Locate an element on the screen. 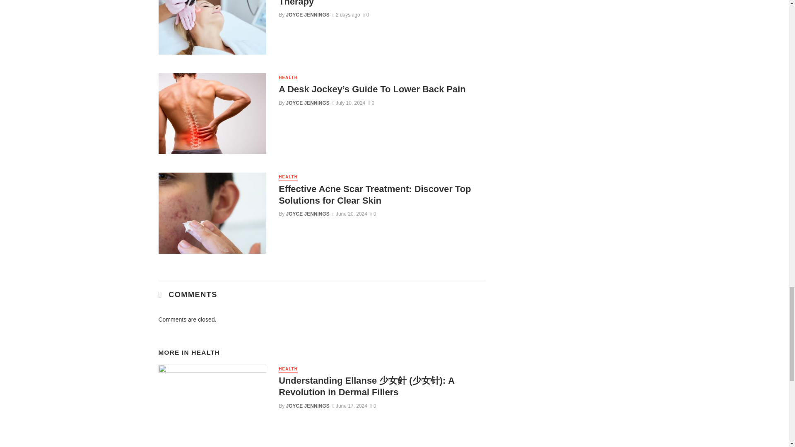 The image size is (795, 447). 0 is located at coordinates (366, 15).